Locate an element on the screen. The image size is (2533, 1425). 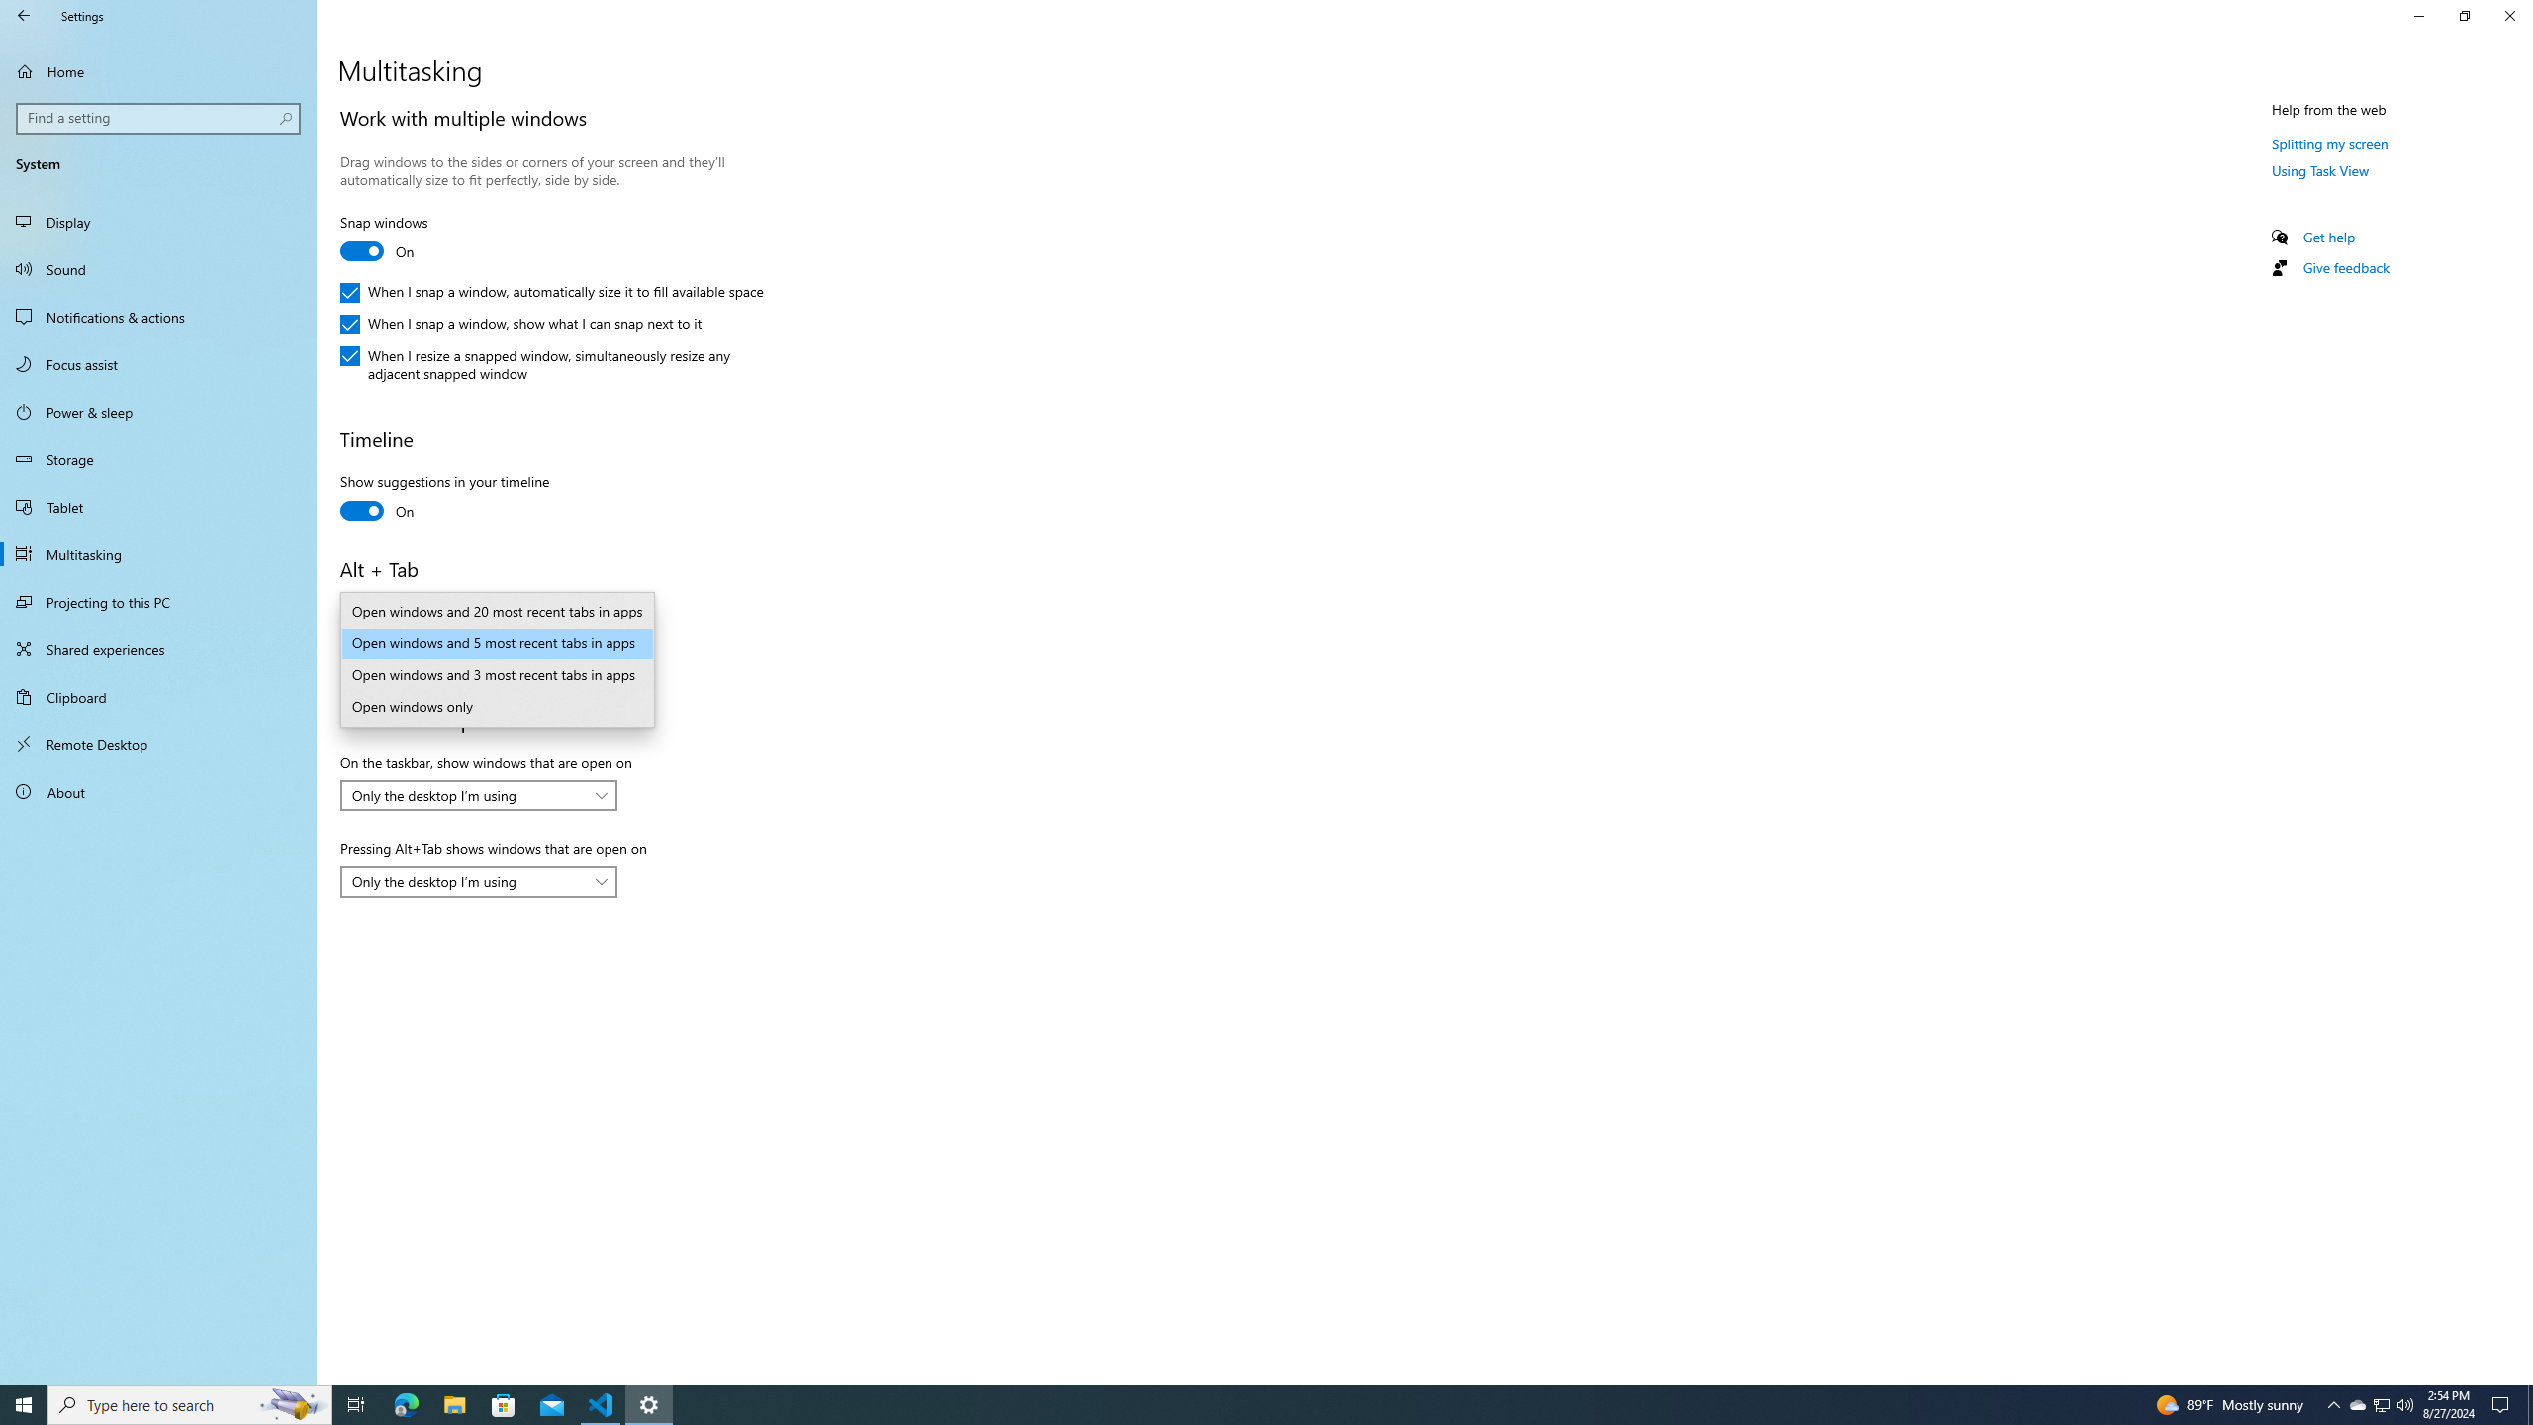
Projecting to this PC is located at coordinates (158, 602).